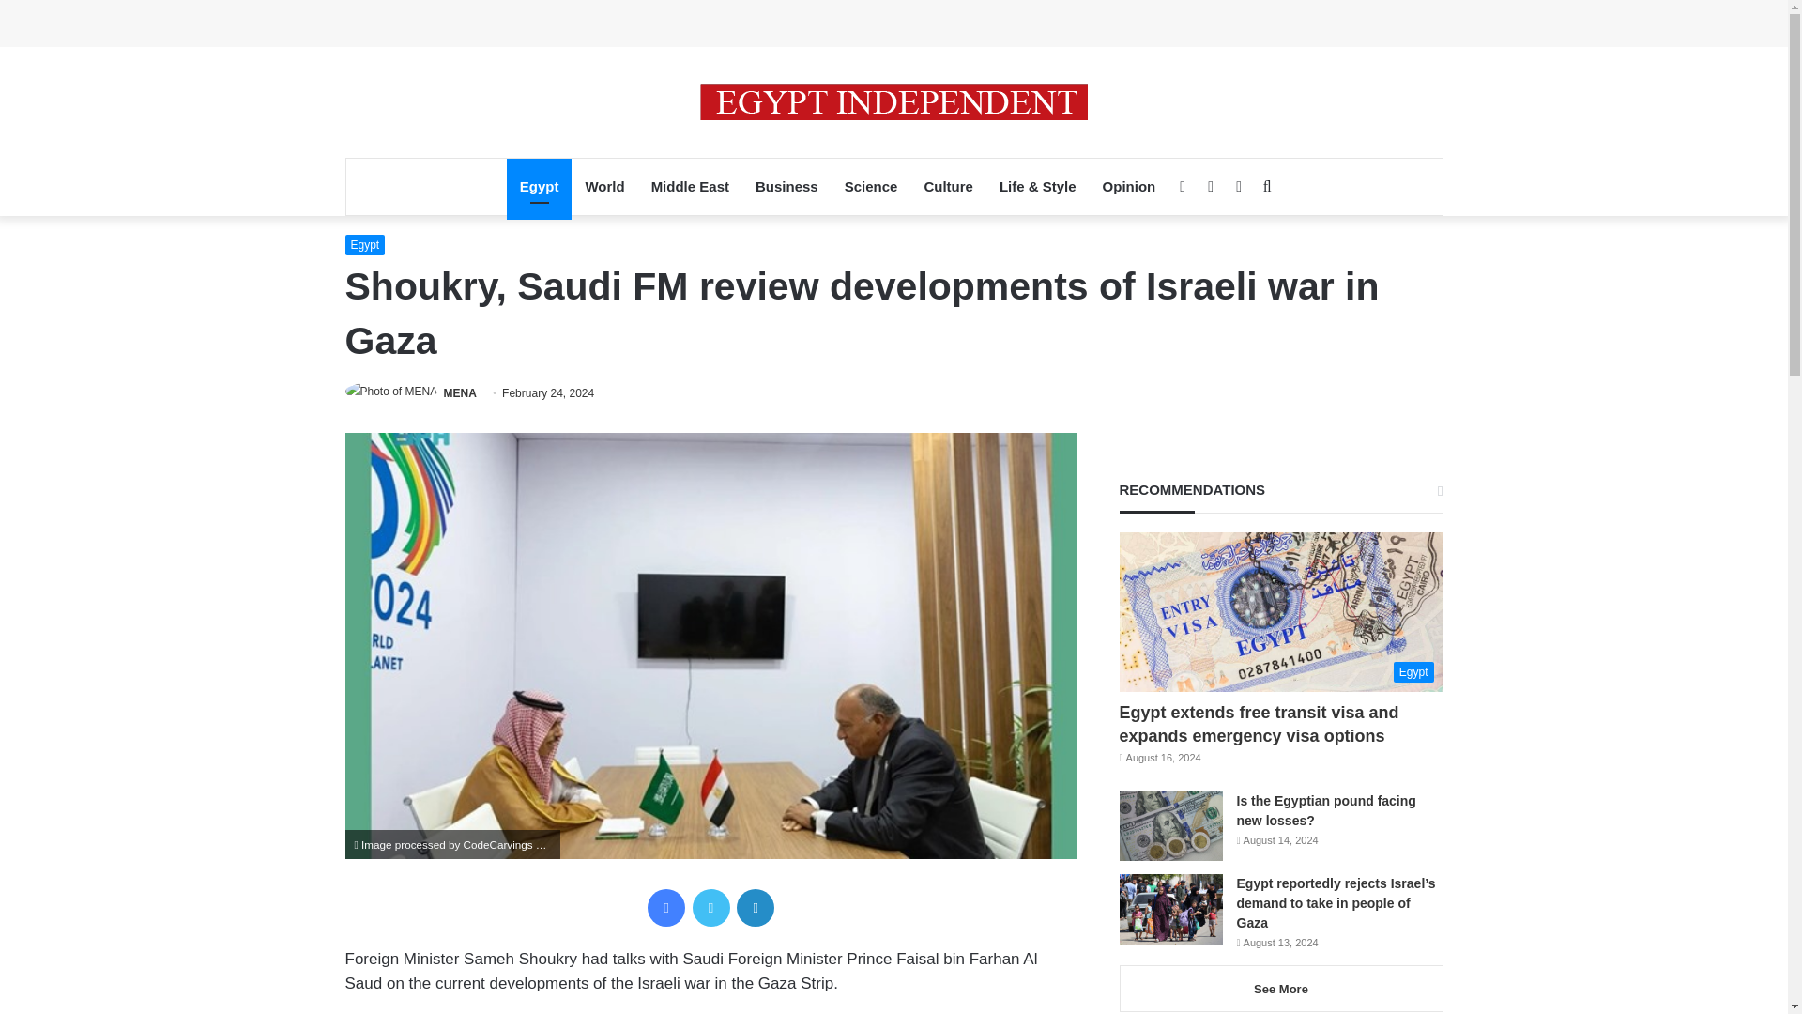 The height and width of the screenshot is (1014, 1802). I want to click on Middle East, so click(690, 186).